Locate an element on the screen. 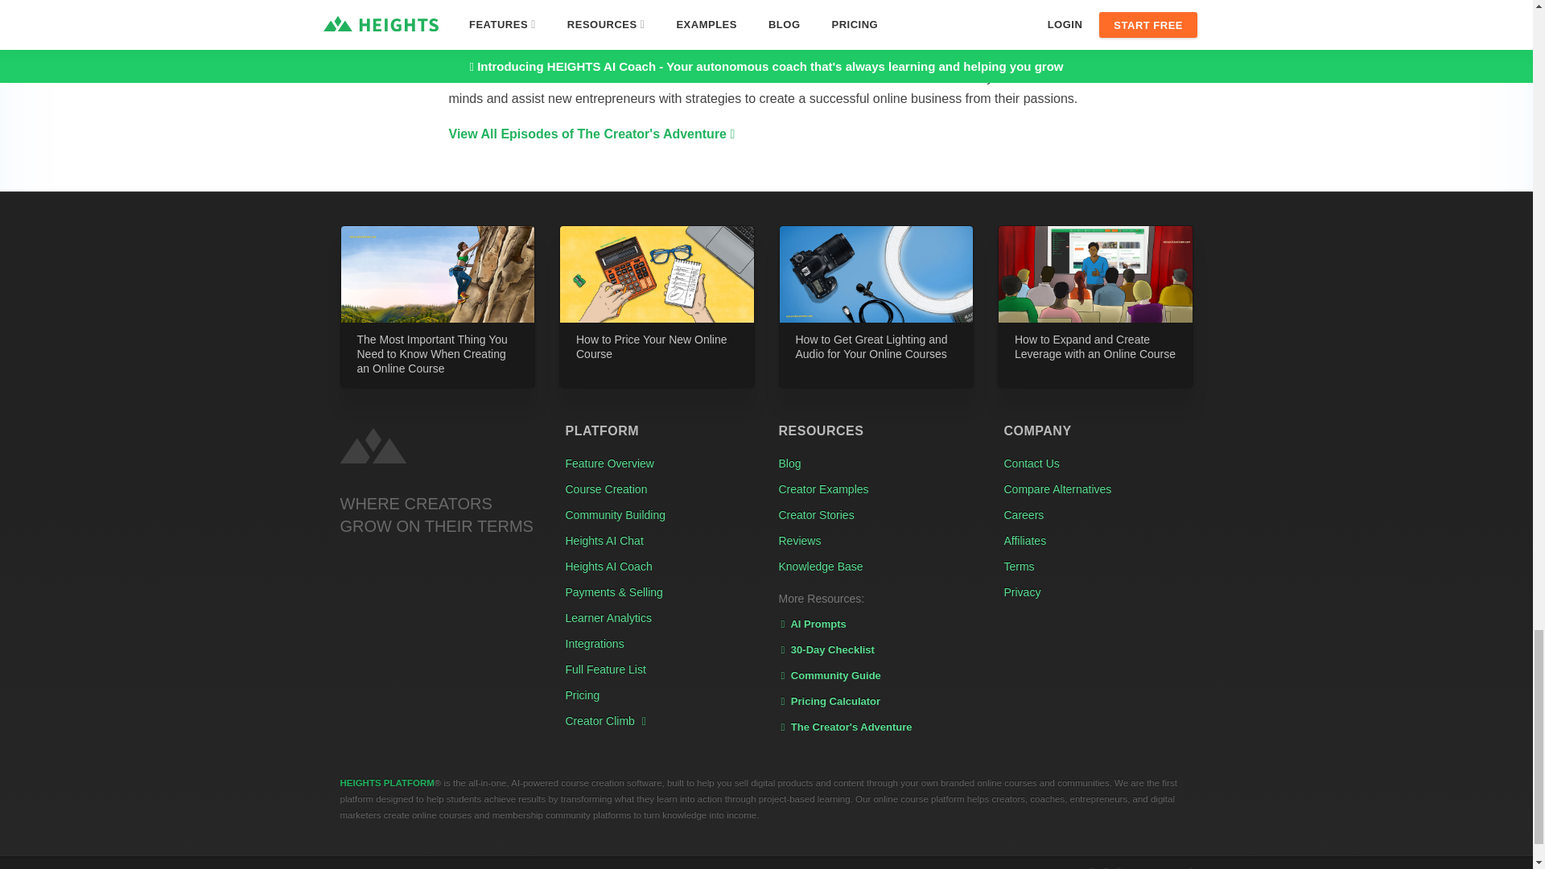  Heights Platform Support is located at coordinates (372, 446).